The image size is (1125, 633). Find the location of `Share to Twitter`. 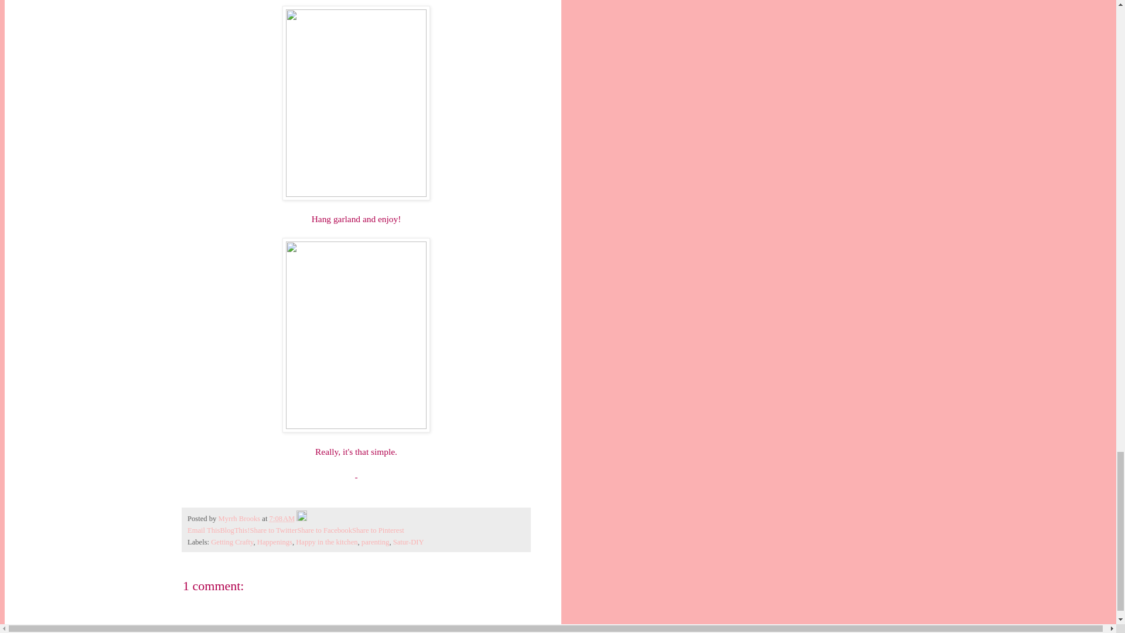

Share to Twitter is located at coordinates (273, 530).